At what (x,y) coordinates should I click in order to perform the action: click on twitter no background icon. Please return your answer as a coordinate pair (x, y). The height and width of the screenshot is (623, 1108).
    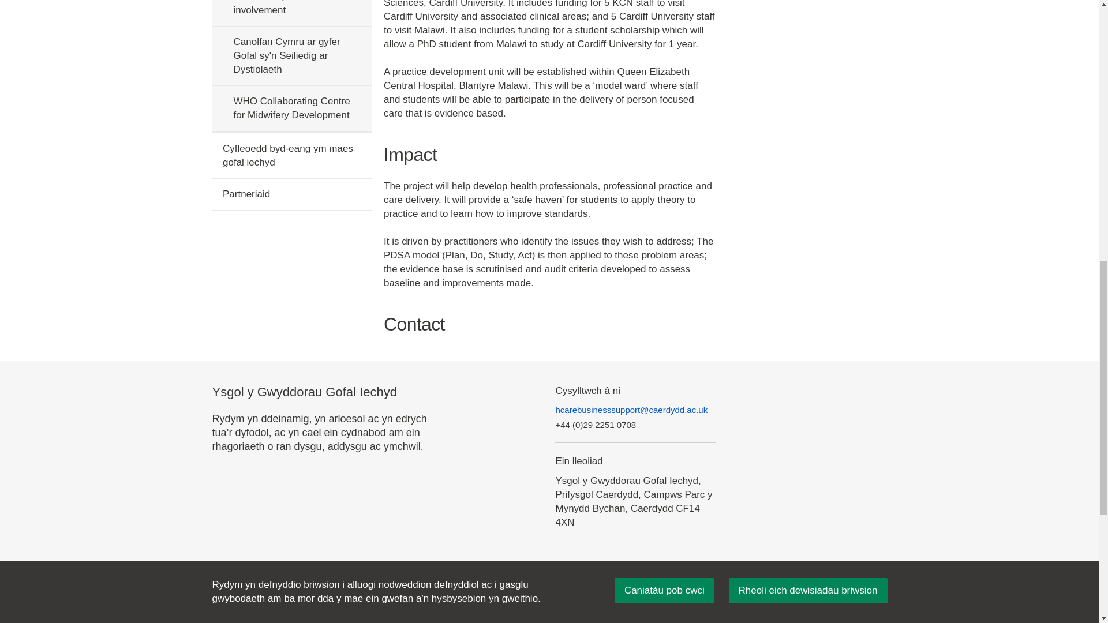
    Looking at the image, I should click on (817, 610).